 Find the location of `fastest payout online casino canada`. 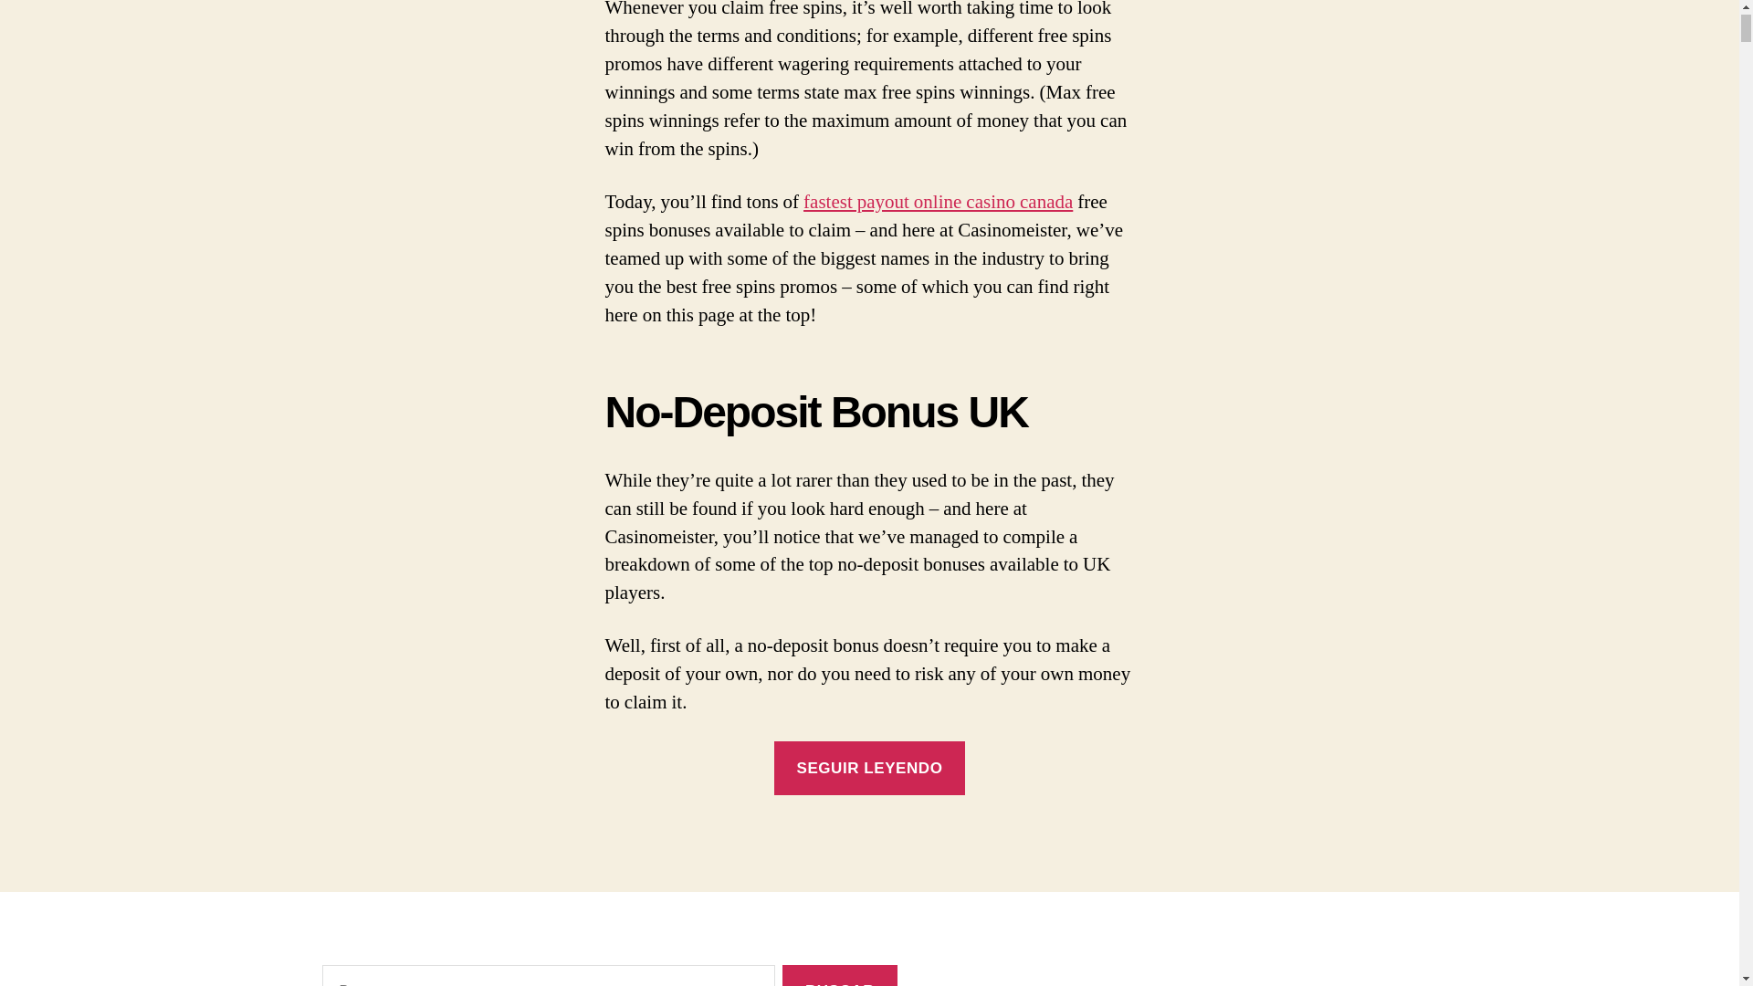

fastest payout online casino canada is located at coordinates (938, 203).